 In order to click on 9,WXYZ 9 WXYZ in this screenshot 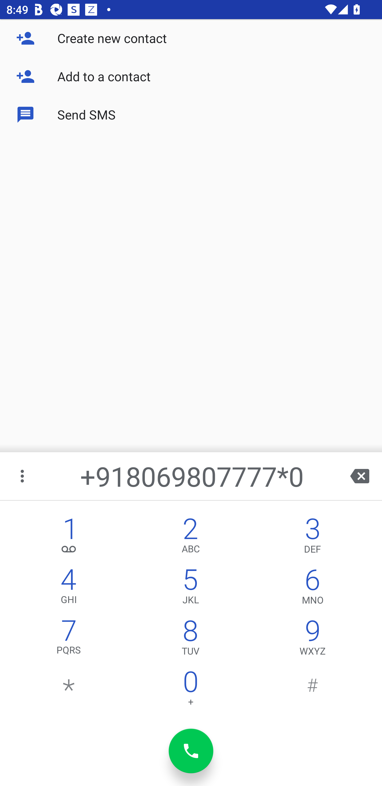, I will do `click(312, 639)`.